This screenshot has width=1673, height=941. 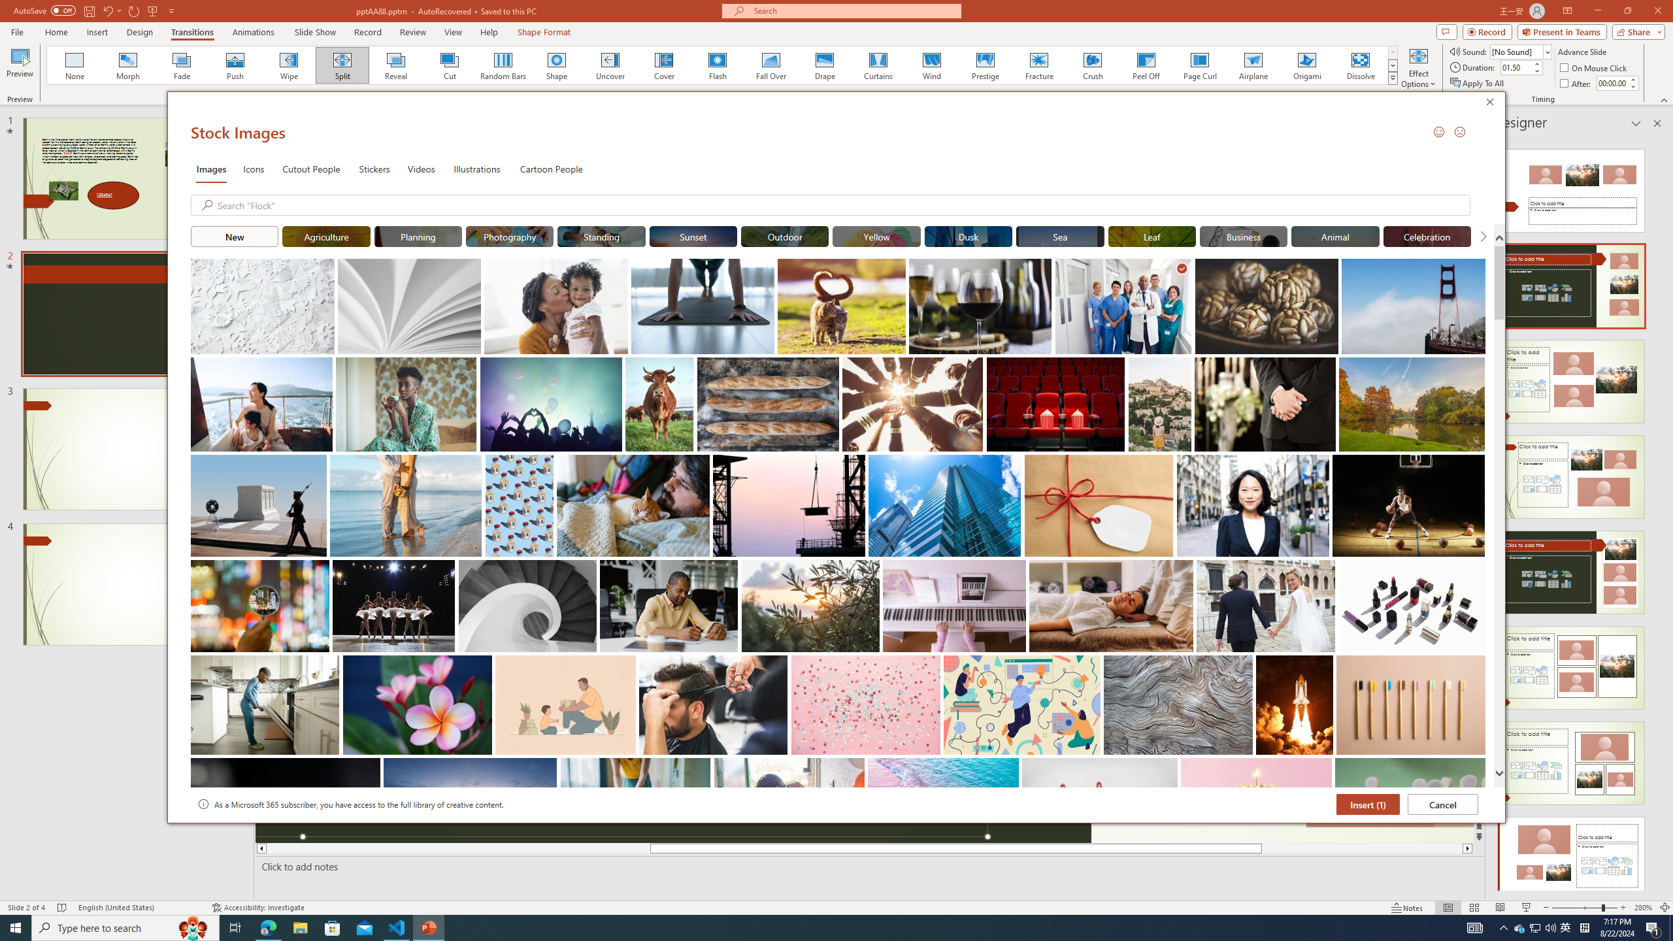 What do you see at coordinates (1427, 236) in the screenshot?
I see `"Celebration" Stock Images.` at bounding box center [1427, 236].